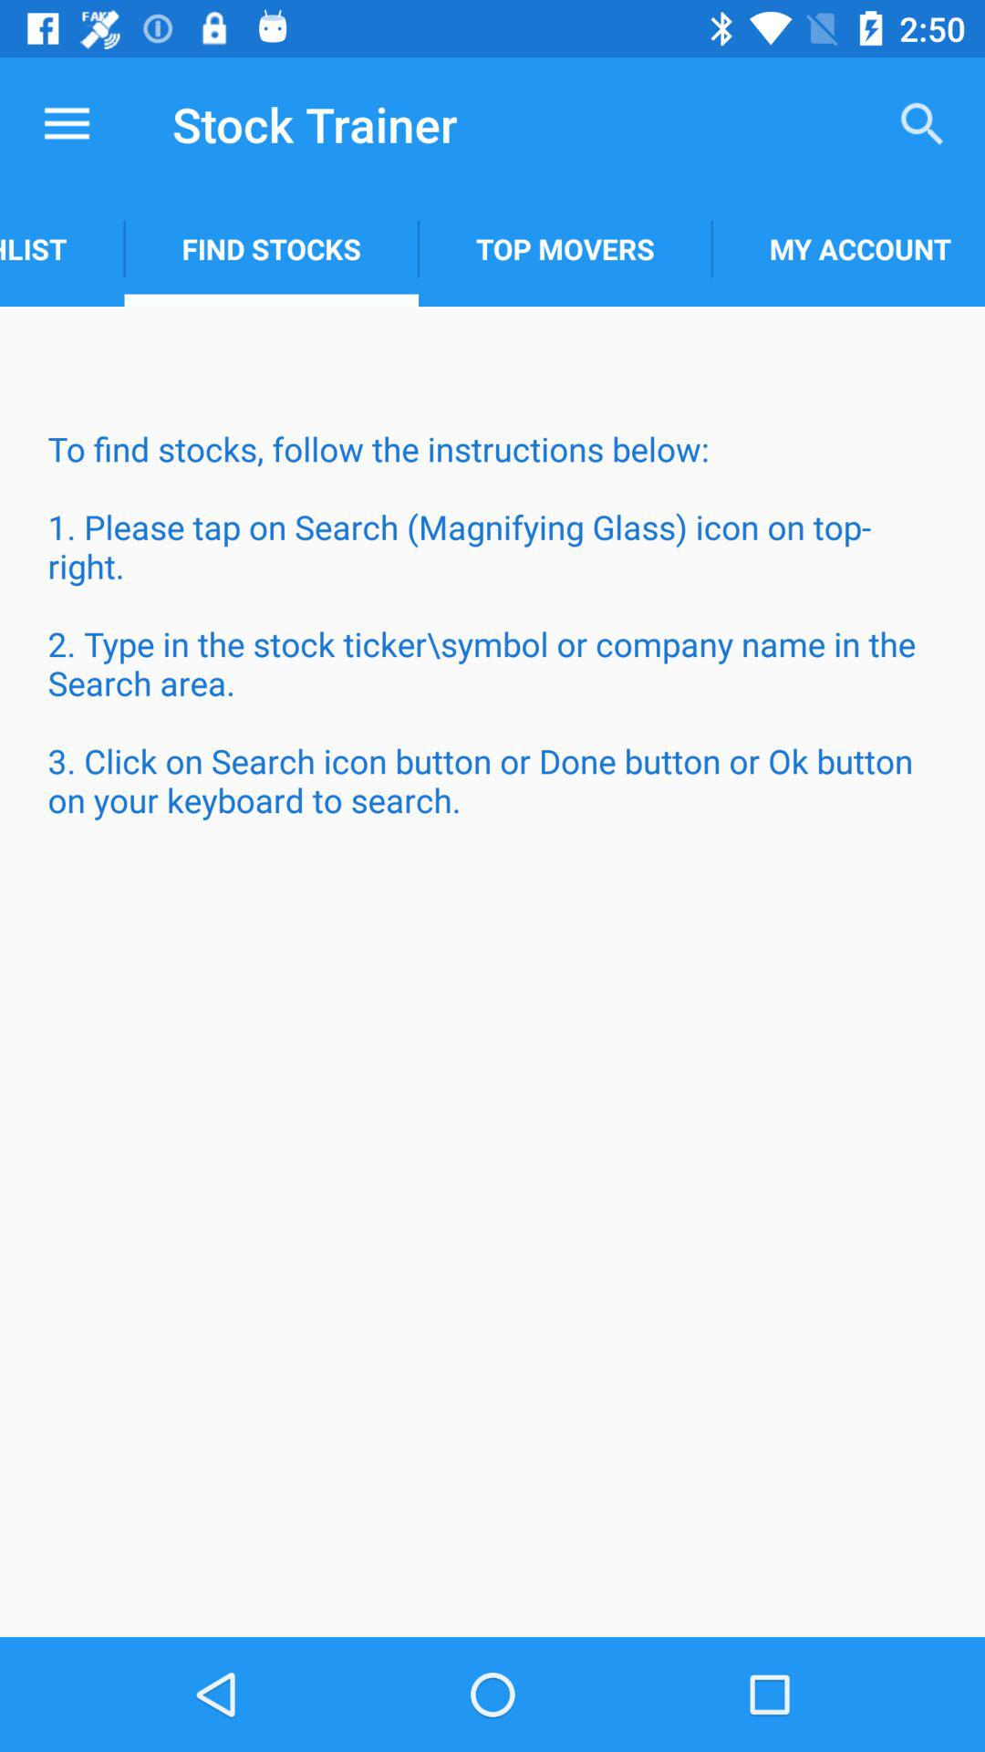 The image size is (985, 1752). Describe the element at coordinates (848, 248) in the screenshot. I see `turn off item to the right of the top movers item` at that location.